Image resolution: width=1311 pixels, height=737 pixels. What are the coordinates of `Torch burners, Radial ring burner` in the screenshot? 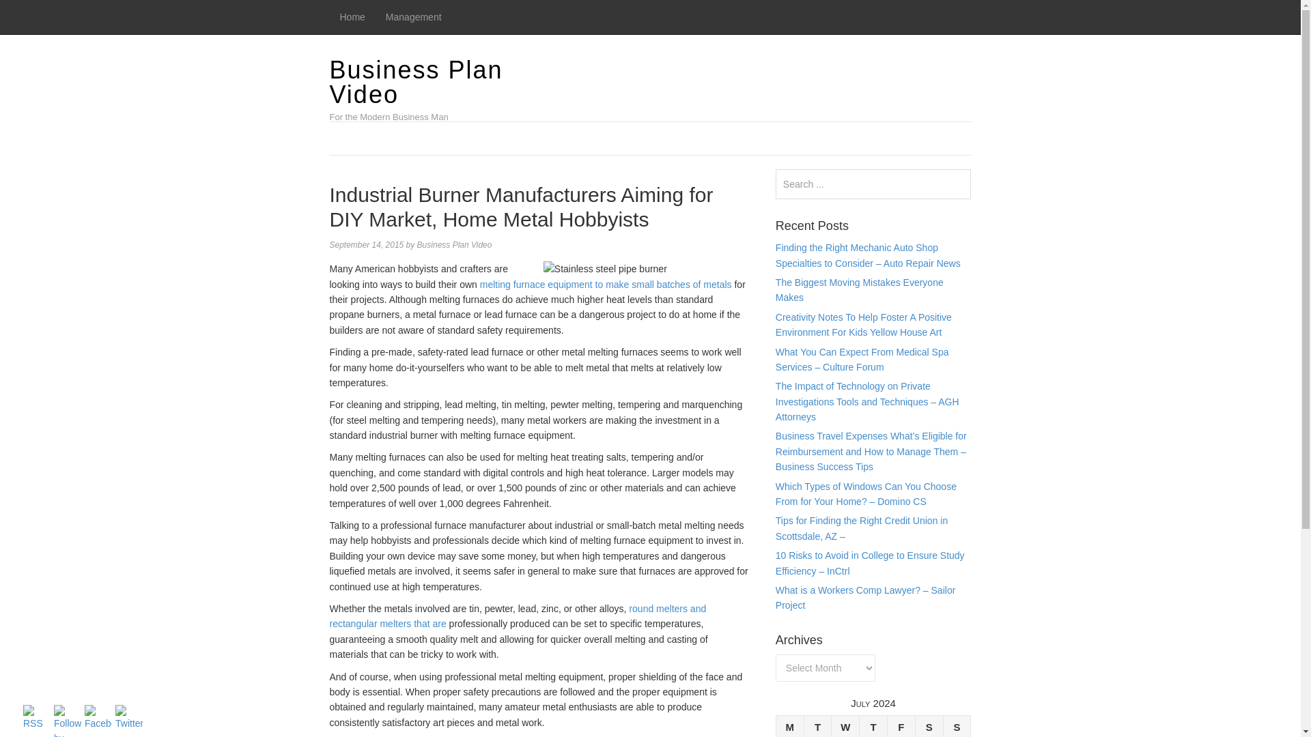 It's located at (518, 616).